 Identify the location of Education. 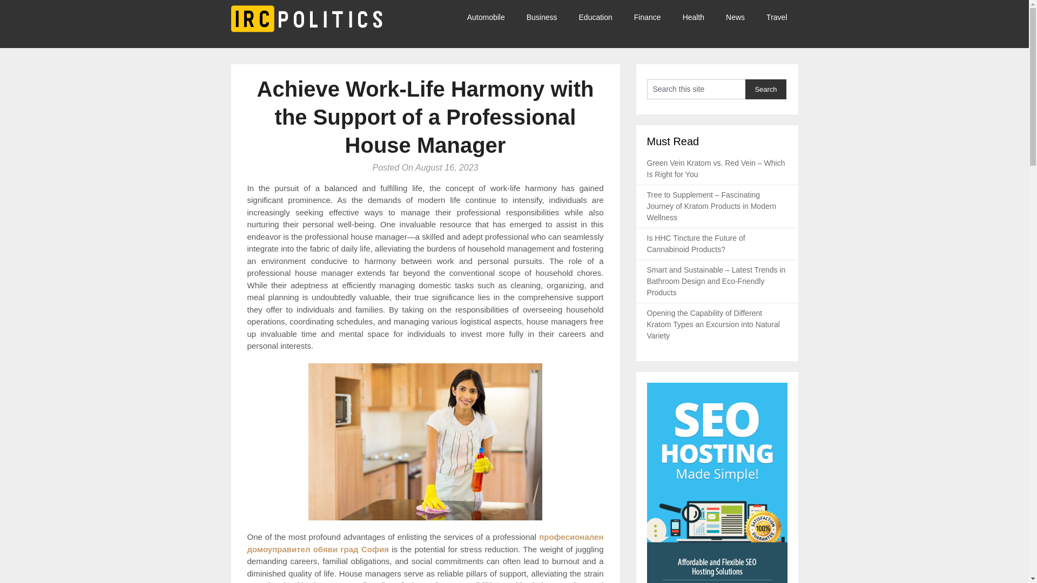
(595, 17).